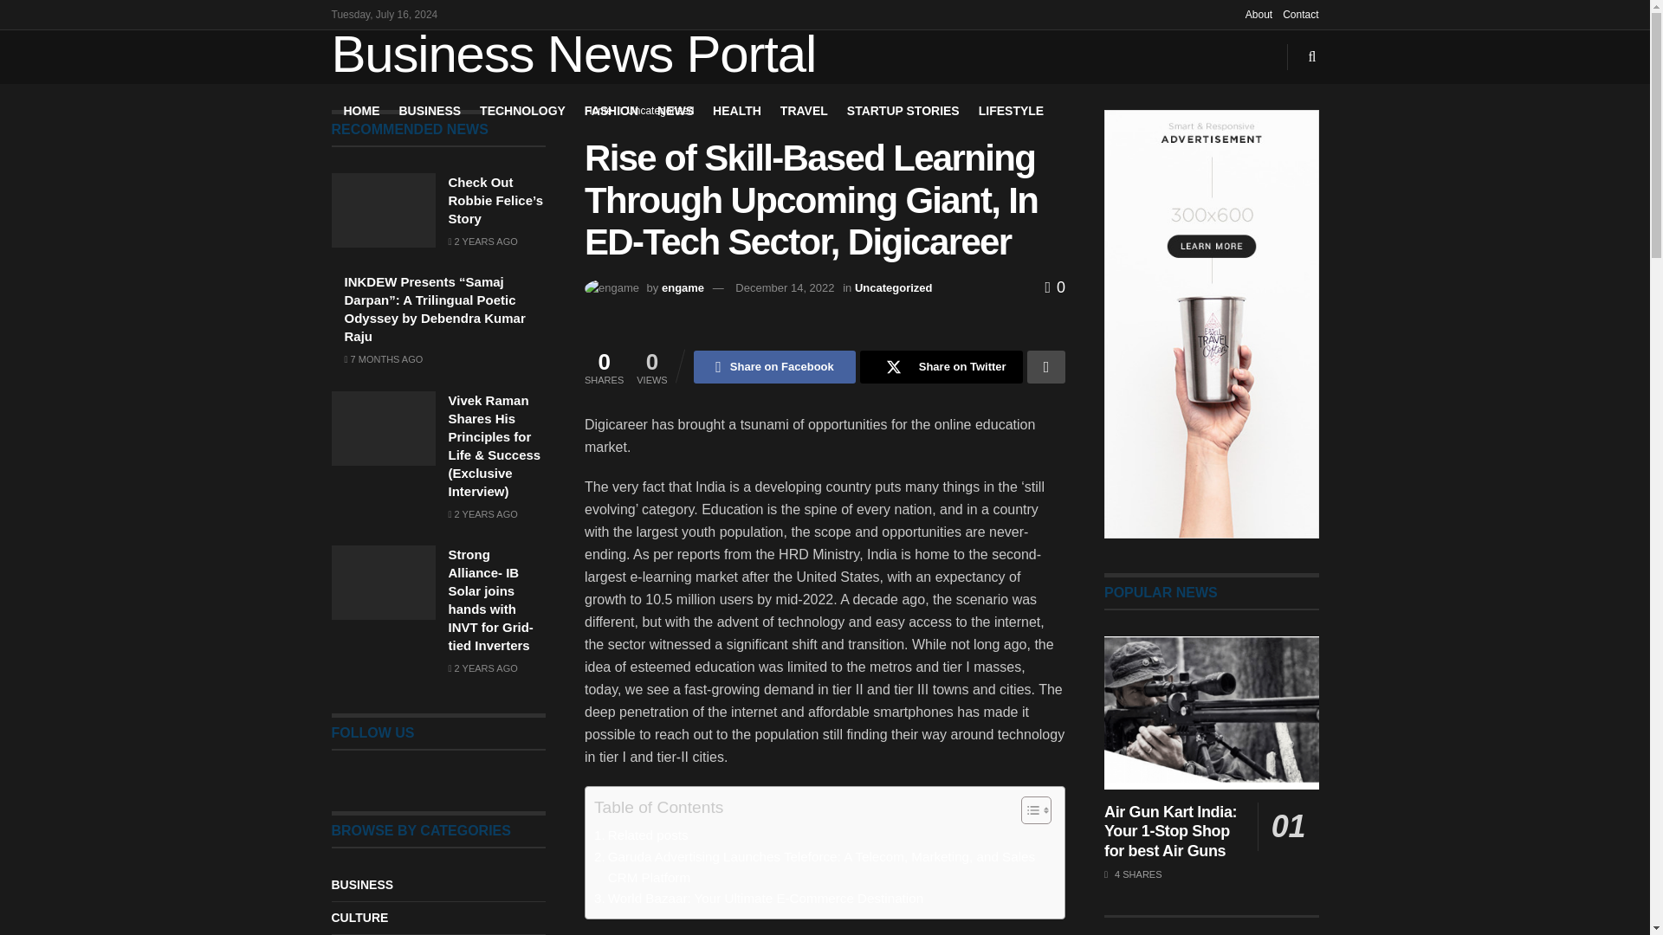 This screenshot has width=1663, height=935. I want to click on Contact, so click(1300, 14).